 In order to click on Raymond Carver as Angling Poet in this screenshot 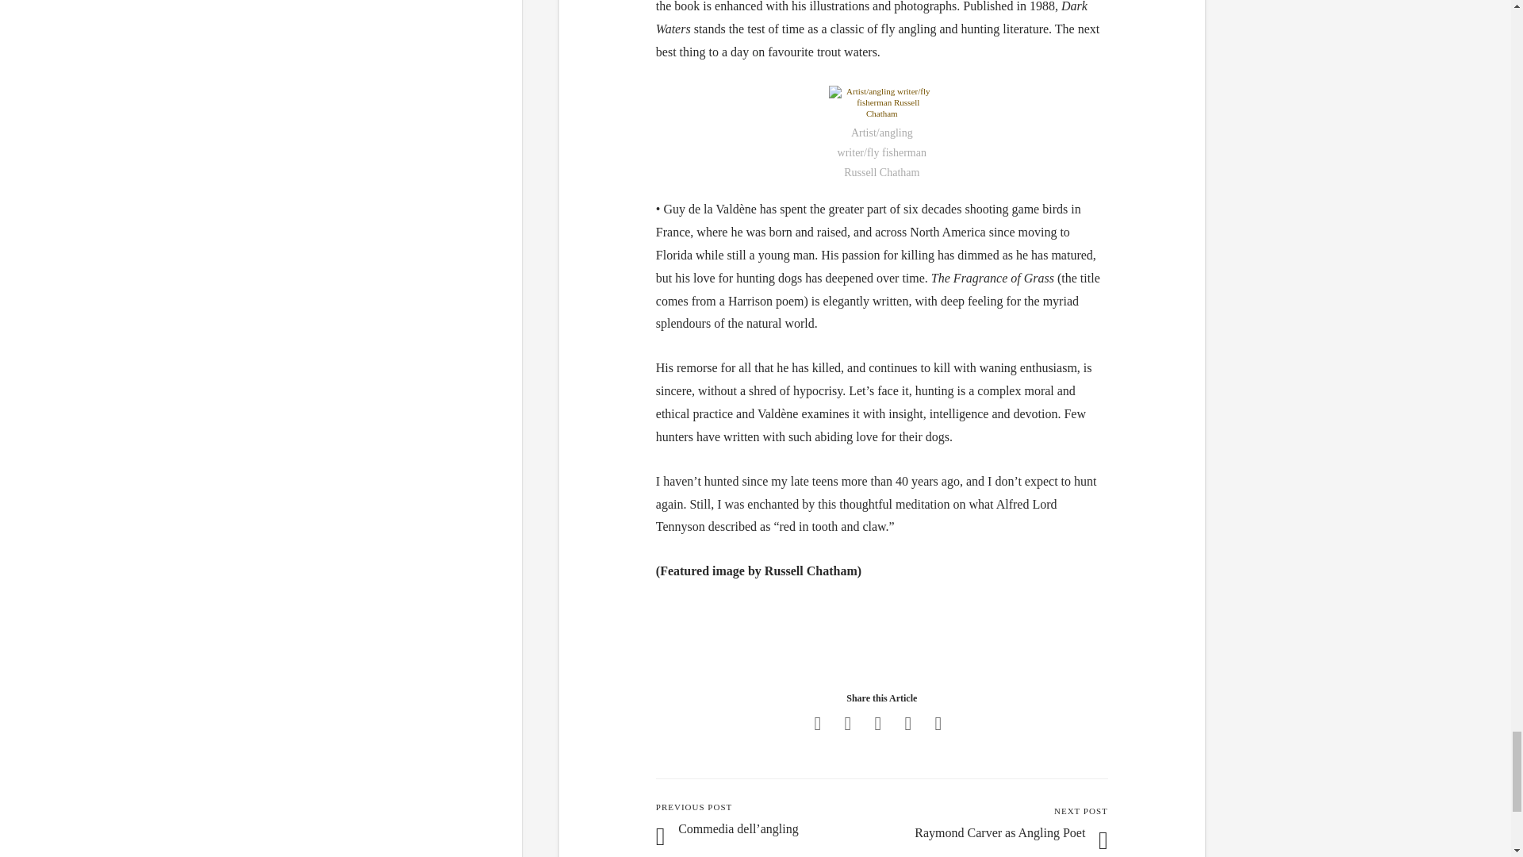, I will do `click(999, 833)`.